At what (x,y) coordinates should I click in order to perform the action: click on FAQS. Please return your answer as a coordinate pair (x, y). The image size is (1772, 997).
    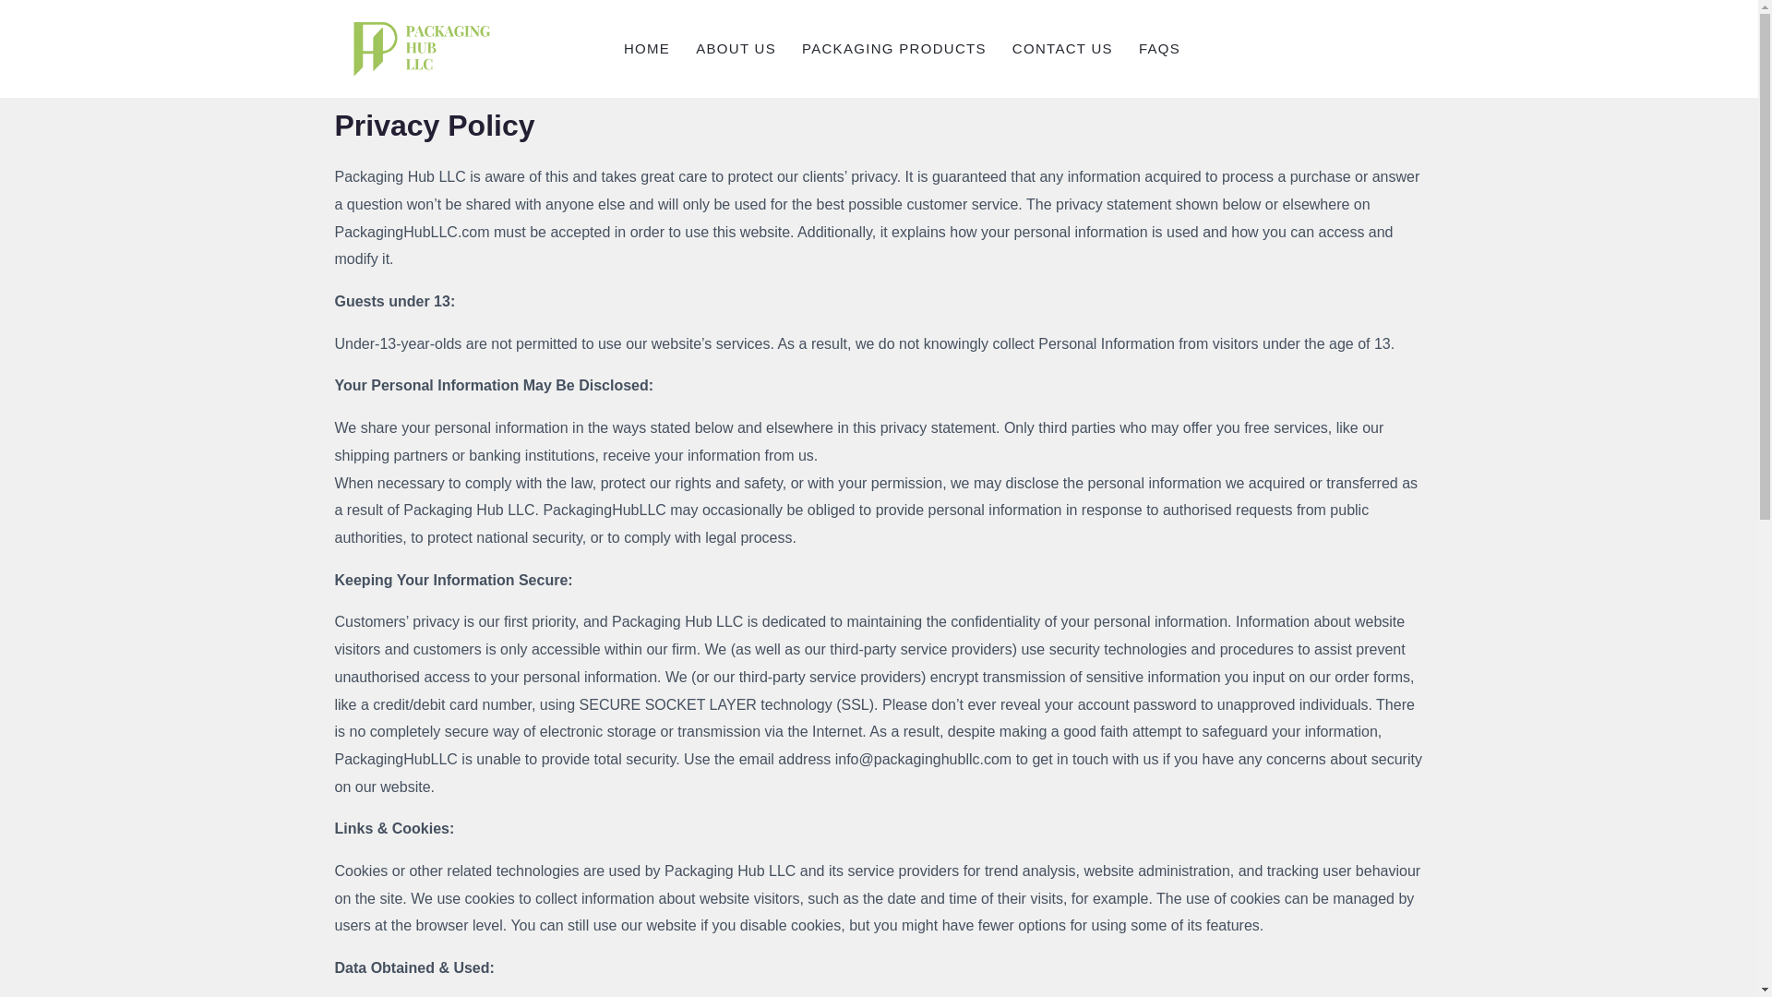
    Looking at the image, I should click on (1159, 48).